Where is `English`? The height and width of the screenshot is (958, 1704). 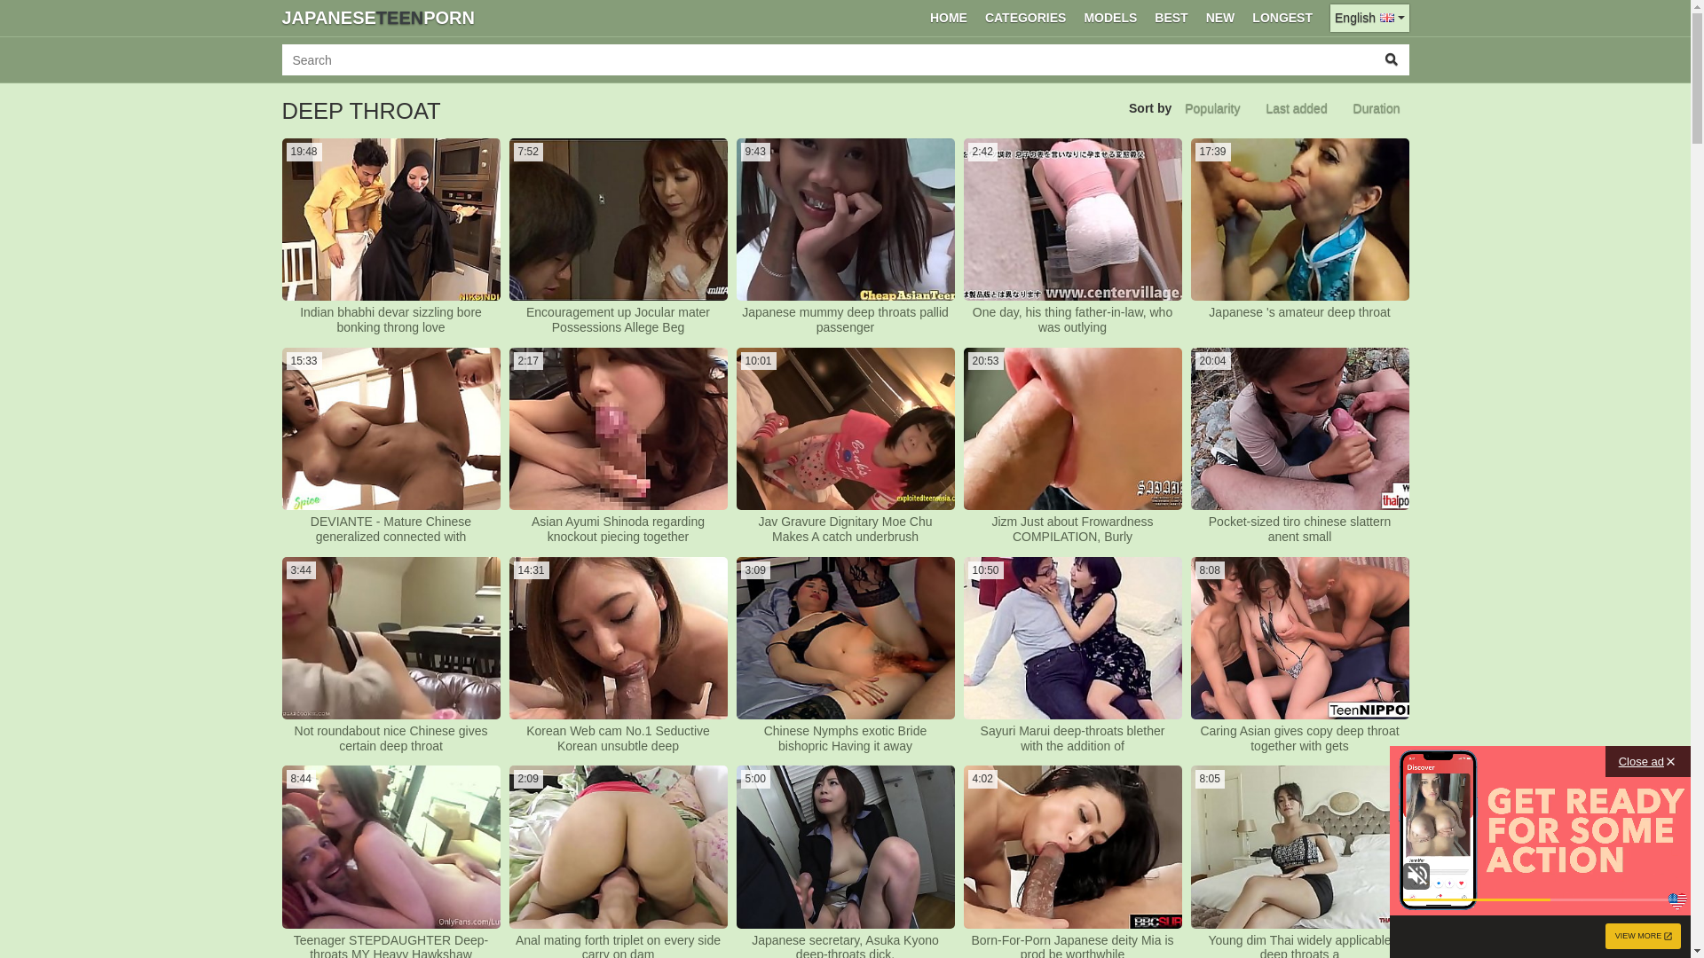
English is located at coordinates (1369, 18).